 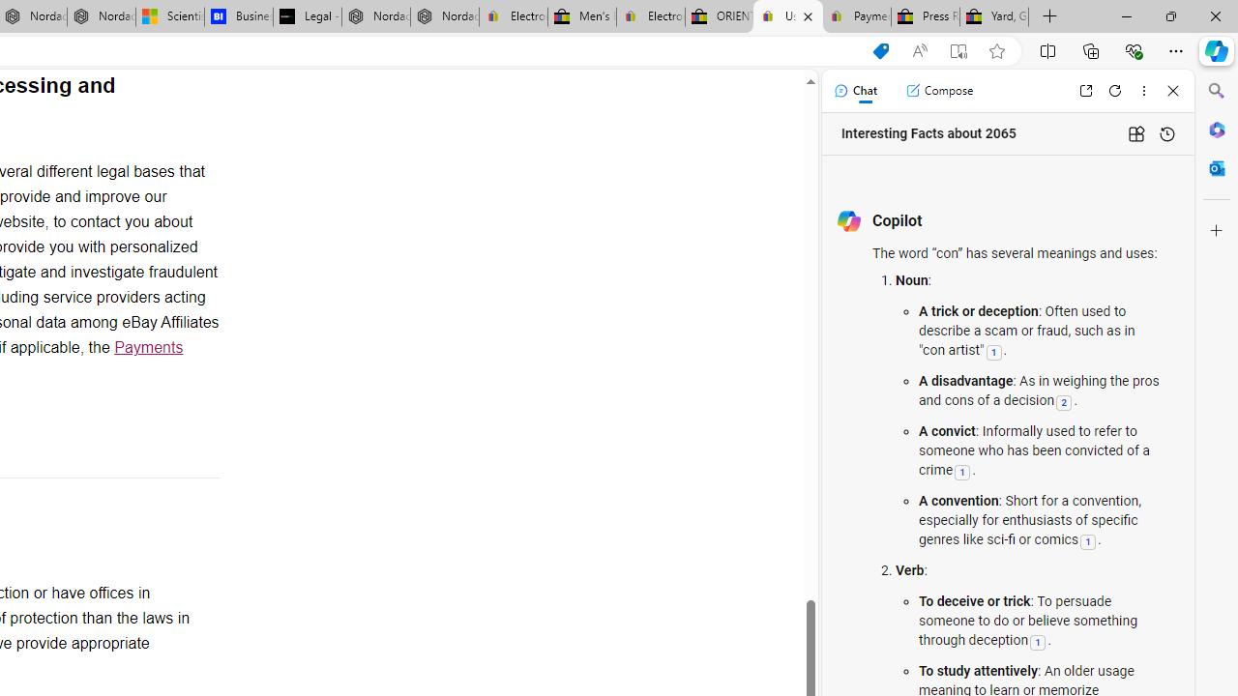 I want to click on Payments Terms of Use | eBay.com, so click(x=857, y=17).